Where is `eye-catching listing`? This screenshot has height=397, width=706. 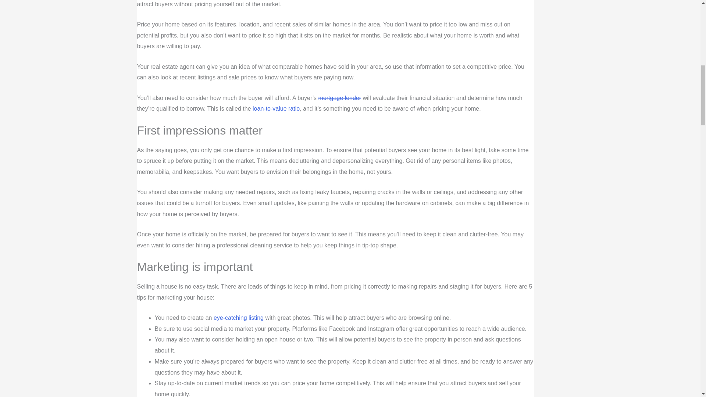 eye-catching listing is located at coordinates (238, 318).